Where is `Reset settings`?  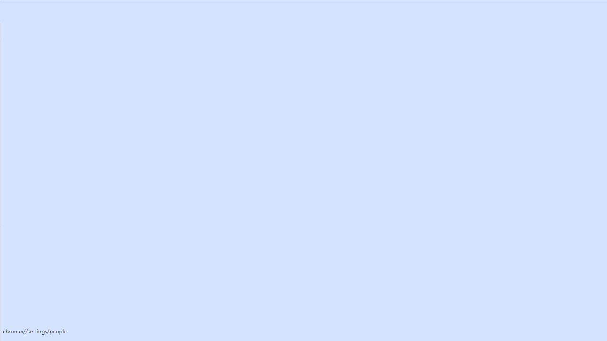 Reset settings is located at coordinates (59, 316).